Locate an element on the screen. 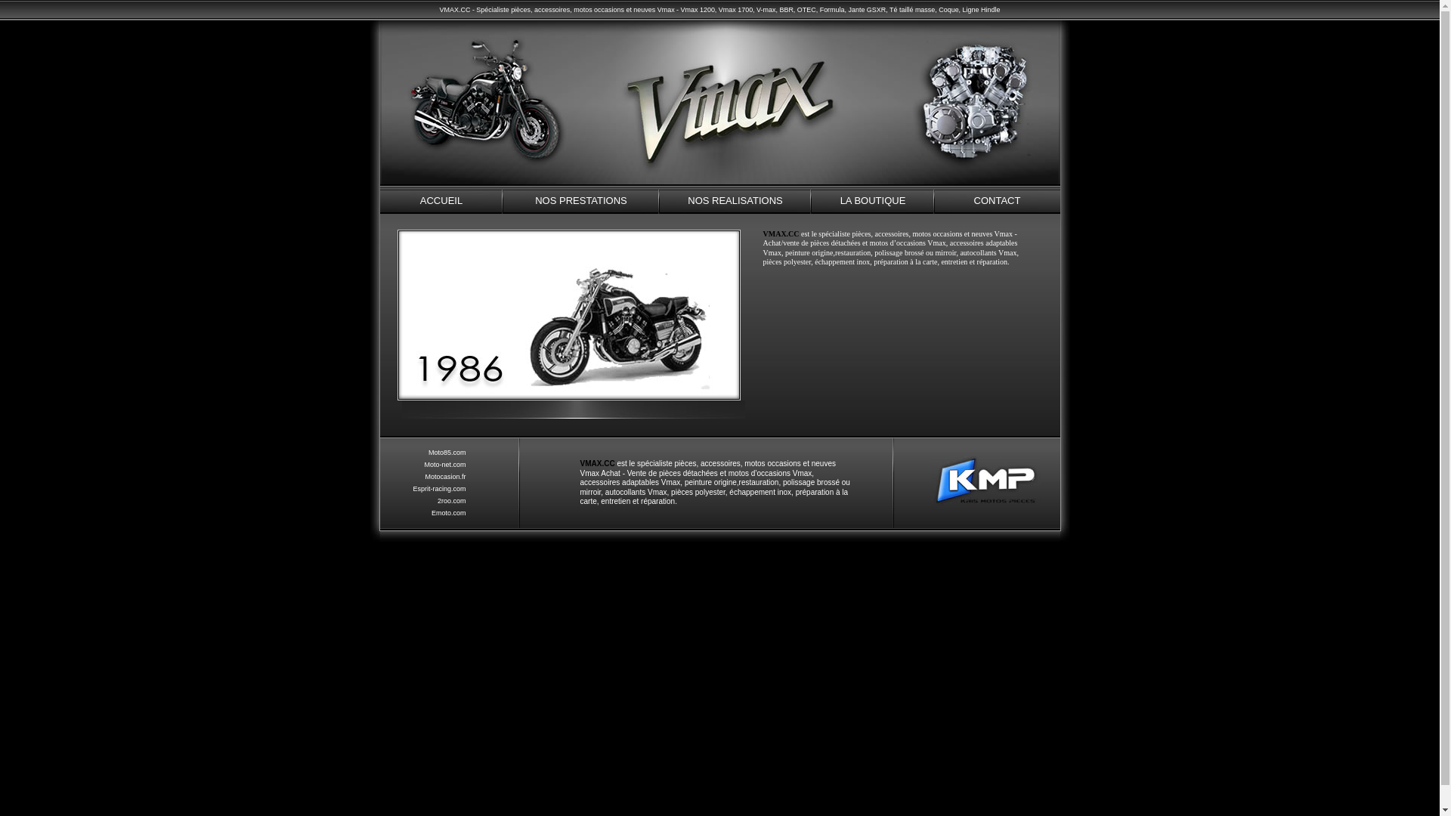  CONTACT is located at coordinates (997, 202).